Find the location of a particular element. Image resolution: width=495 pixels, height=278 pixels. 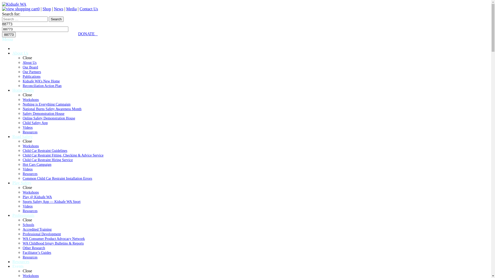

Media is located at coordinates (72, 9).